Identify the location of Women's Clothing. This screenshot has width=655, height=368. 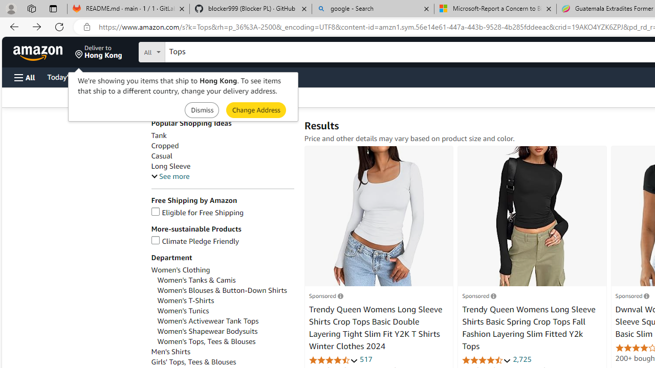
(222, 270).